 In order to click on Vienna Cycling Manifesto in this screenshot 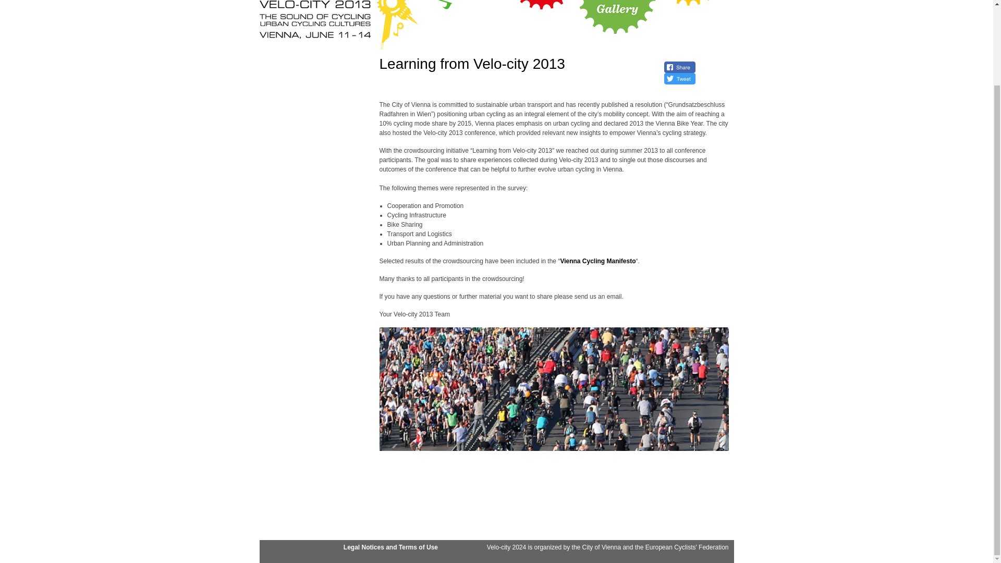, I will do `click(597, 261)`.